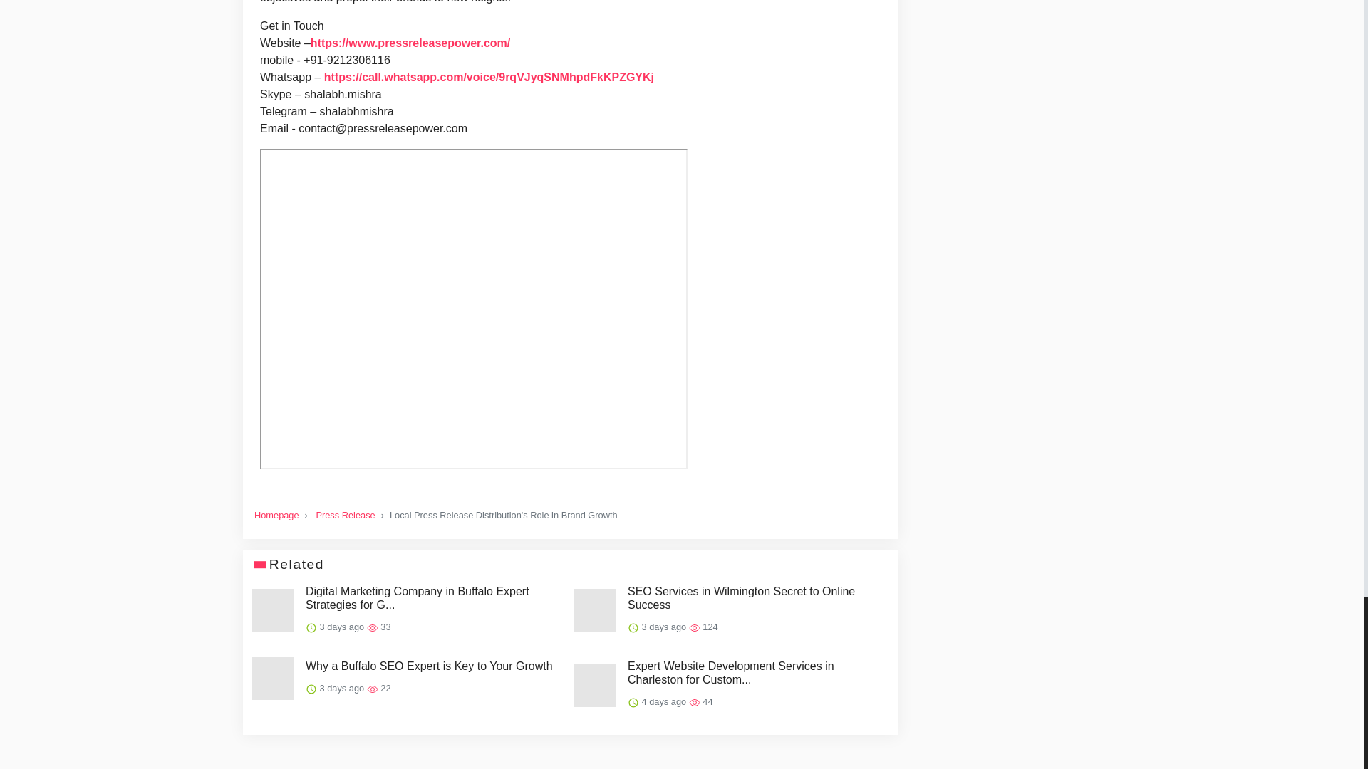 The height and width of the screenshot is (769, 1368). What do you see at coordinates (345, 516) in the screenshot?
I see `Press Release` at bounding box center [345, 516].